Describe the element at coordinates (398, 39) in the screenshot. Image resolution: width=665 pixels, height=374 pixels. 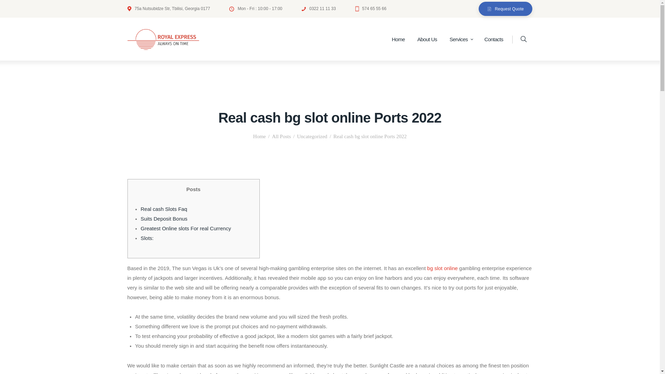
I see `Home` at that location.